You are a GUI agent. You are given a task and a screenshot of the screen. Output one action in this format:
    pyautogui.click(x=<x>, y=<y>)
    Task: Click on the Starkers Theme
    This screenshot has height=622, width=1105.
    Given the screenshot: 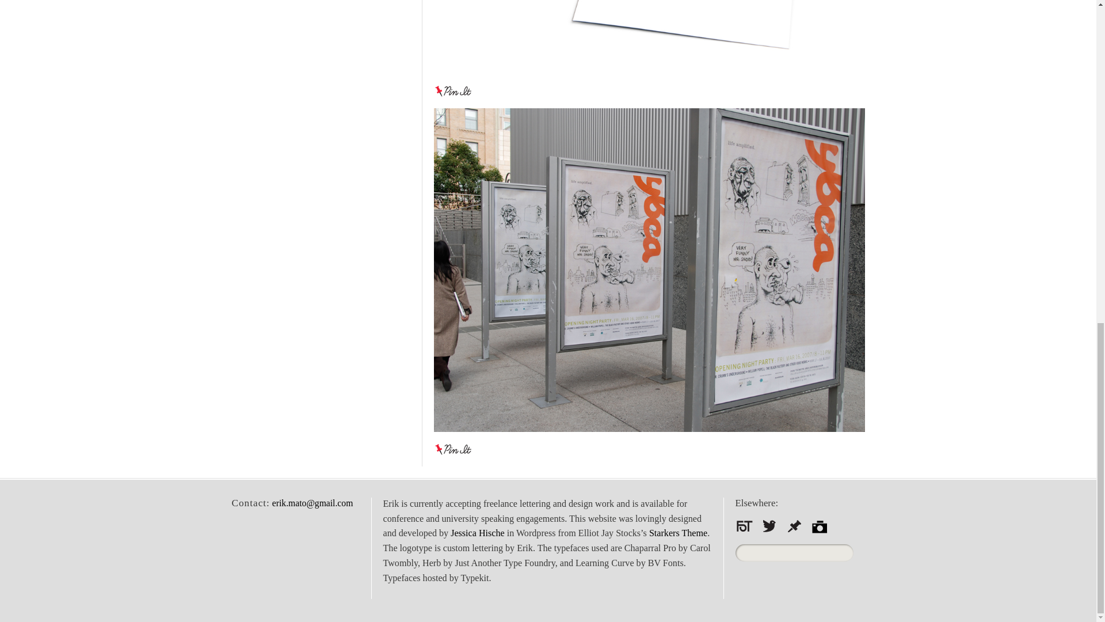 What is the action you would take?
    pyautogui.click(x=678, y=533)
    